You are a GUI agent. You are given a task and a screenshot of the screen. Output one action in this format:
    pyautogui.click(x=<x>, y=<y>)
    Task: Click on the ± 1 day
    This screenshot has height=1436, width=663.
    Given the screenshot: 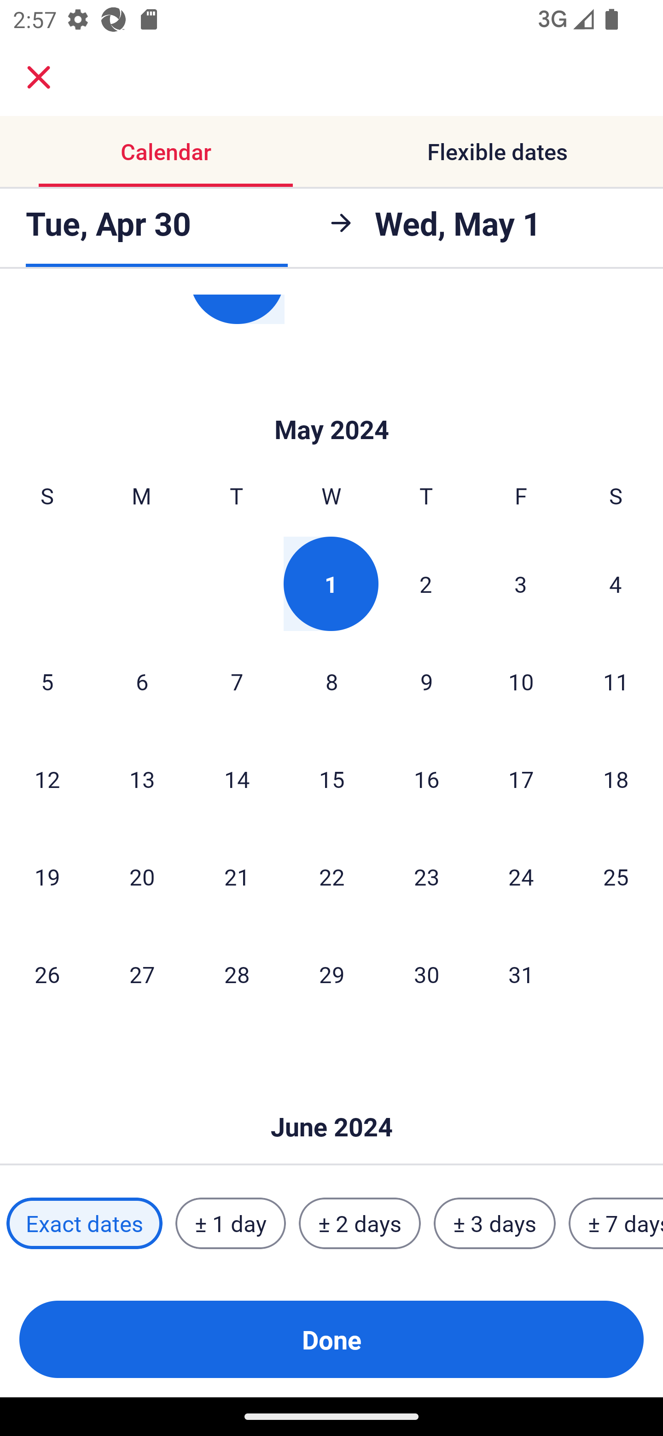 What is the action you would take?
    pyautogui.click(x=230, y=1223)
    